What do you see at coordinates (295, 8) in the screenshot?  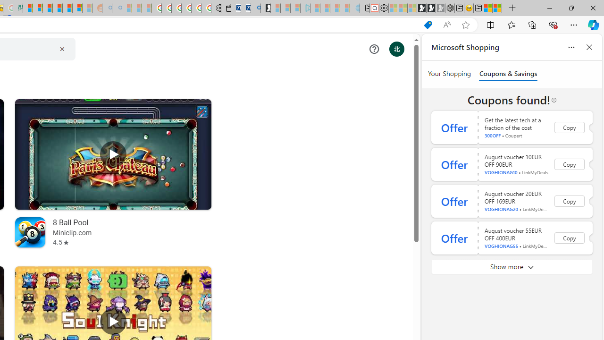 I see `Microsoft account | Privacy - Sleeping` at bounding box center [295, 8].